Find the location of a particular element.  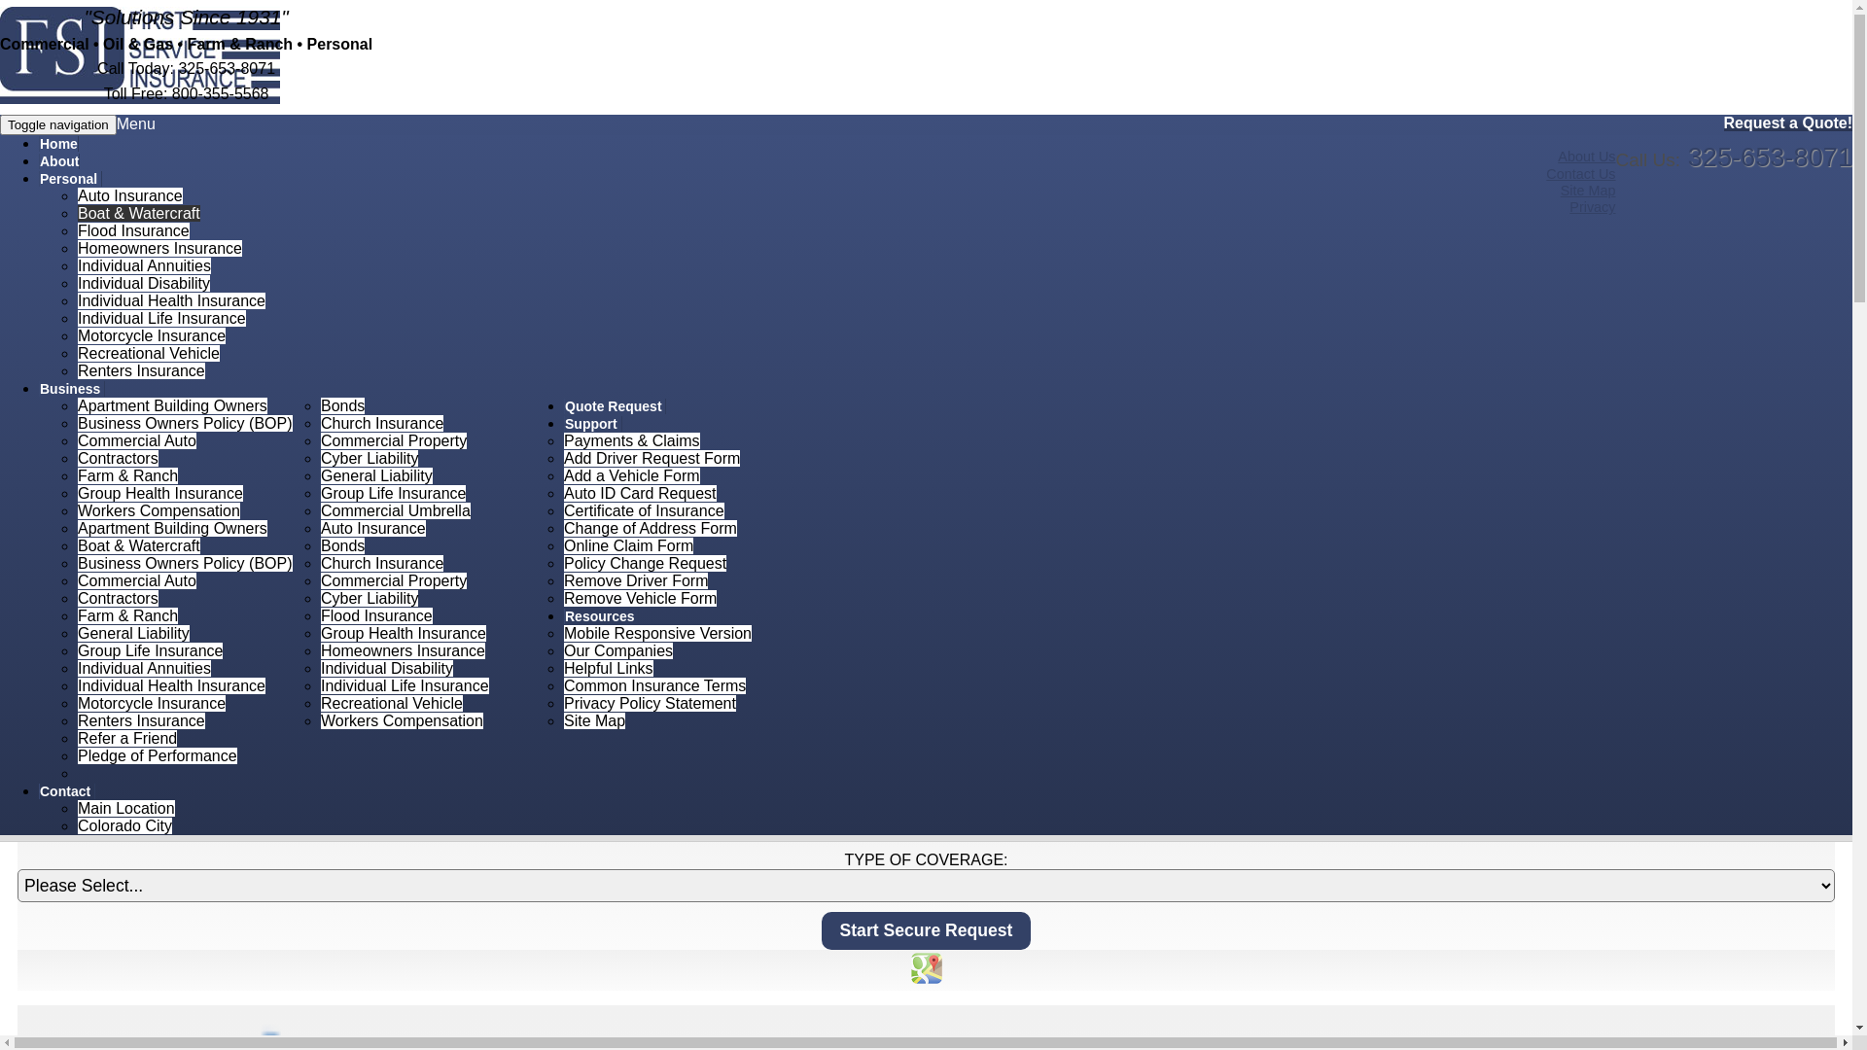

Main Location is located at coordinates (126, 809).